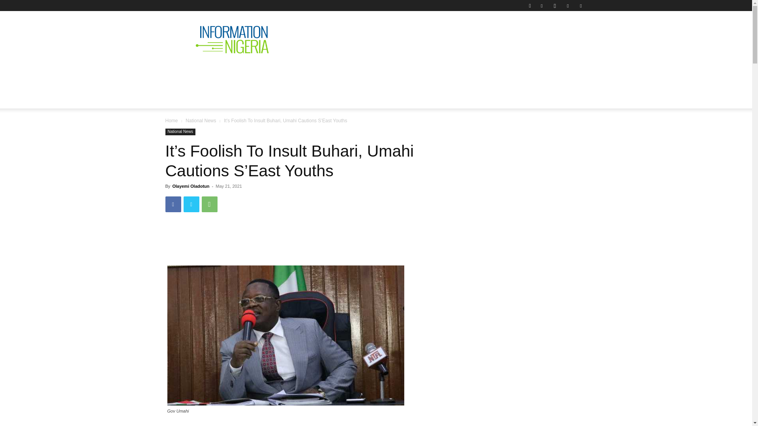 The width and height of the screenshot is (758, 426). What do you see at coordinates (555, 6) in the screenshot?
I see `Instagram` at bounding box center [555, 6].